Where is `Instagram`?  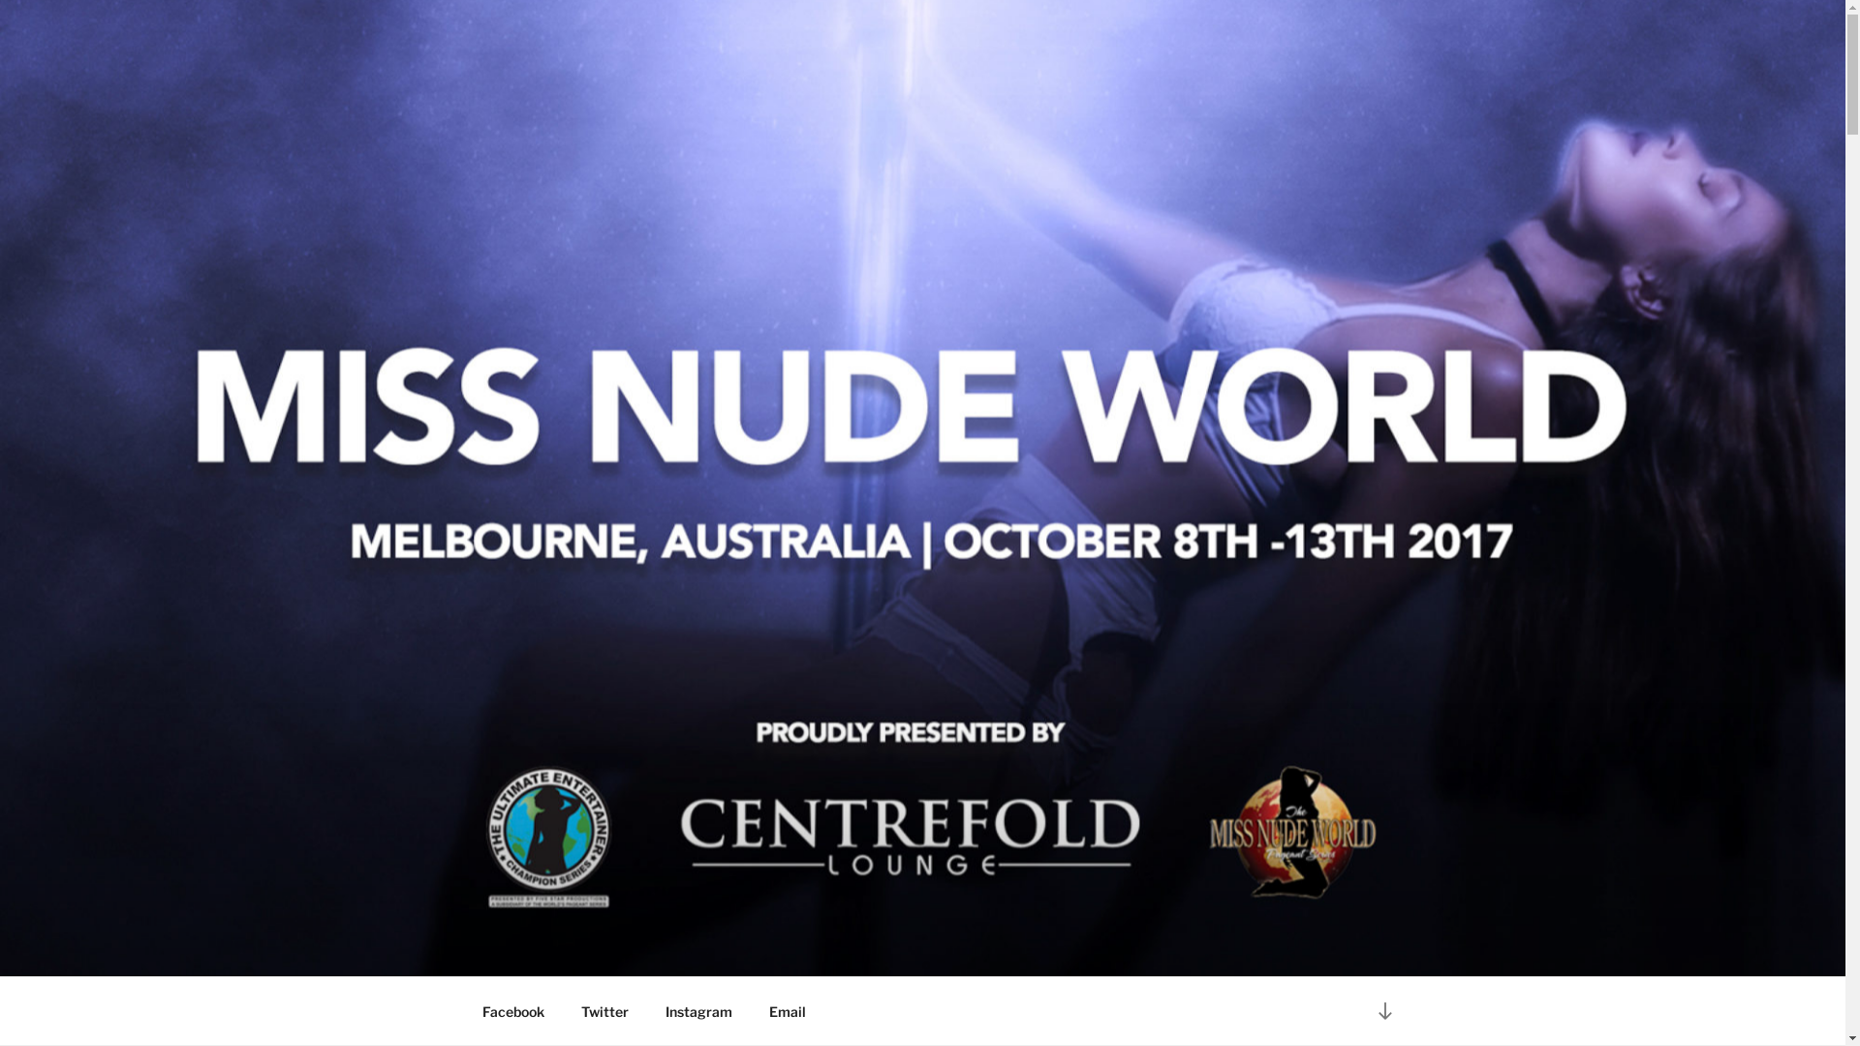
Instagram is located at coordinates (699, 1011).